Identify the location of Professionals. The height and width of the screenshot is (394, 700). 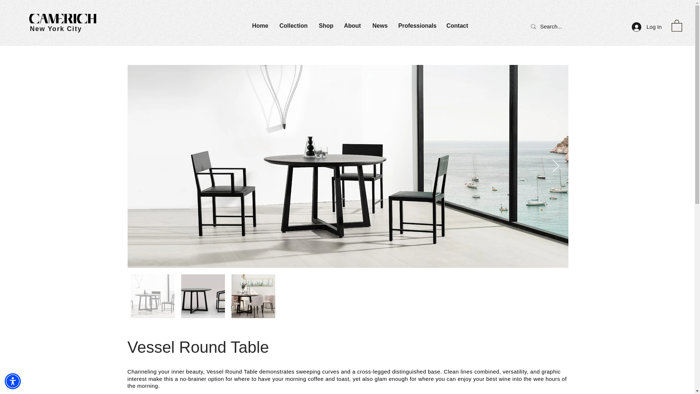
(417, 26).